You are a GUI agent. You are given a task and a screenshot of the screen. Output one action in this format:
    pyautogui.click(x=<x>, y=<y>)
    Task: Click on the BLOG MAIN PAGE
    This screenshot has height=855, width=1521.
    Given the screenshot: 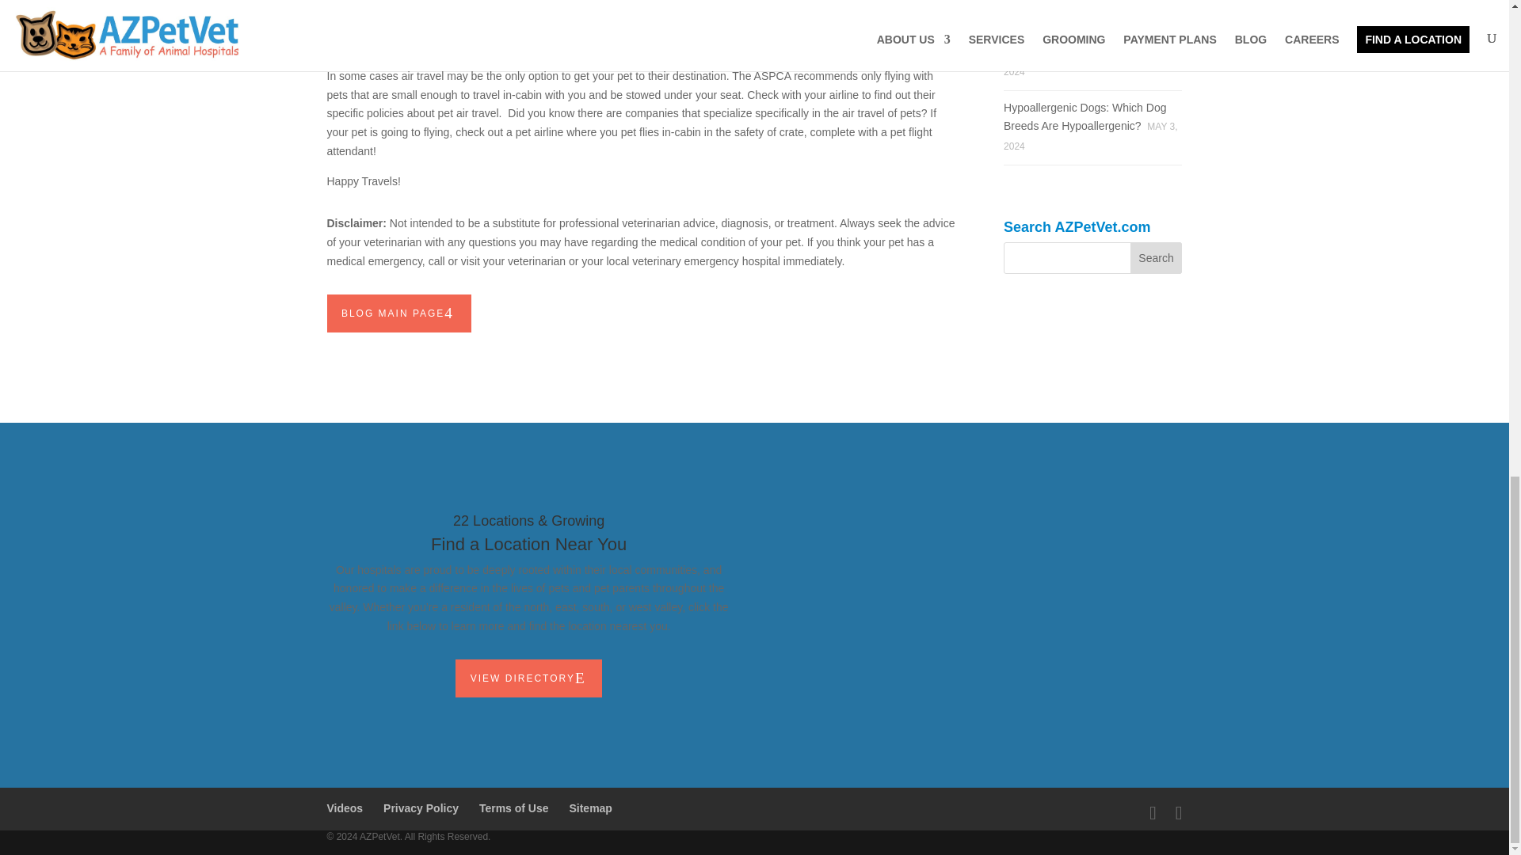 What is the action you would take?
    pyautogui.click(x=399, y=313)
    